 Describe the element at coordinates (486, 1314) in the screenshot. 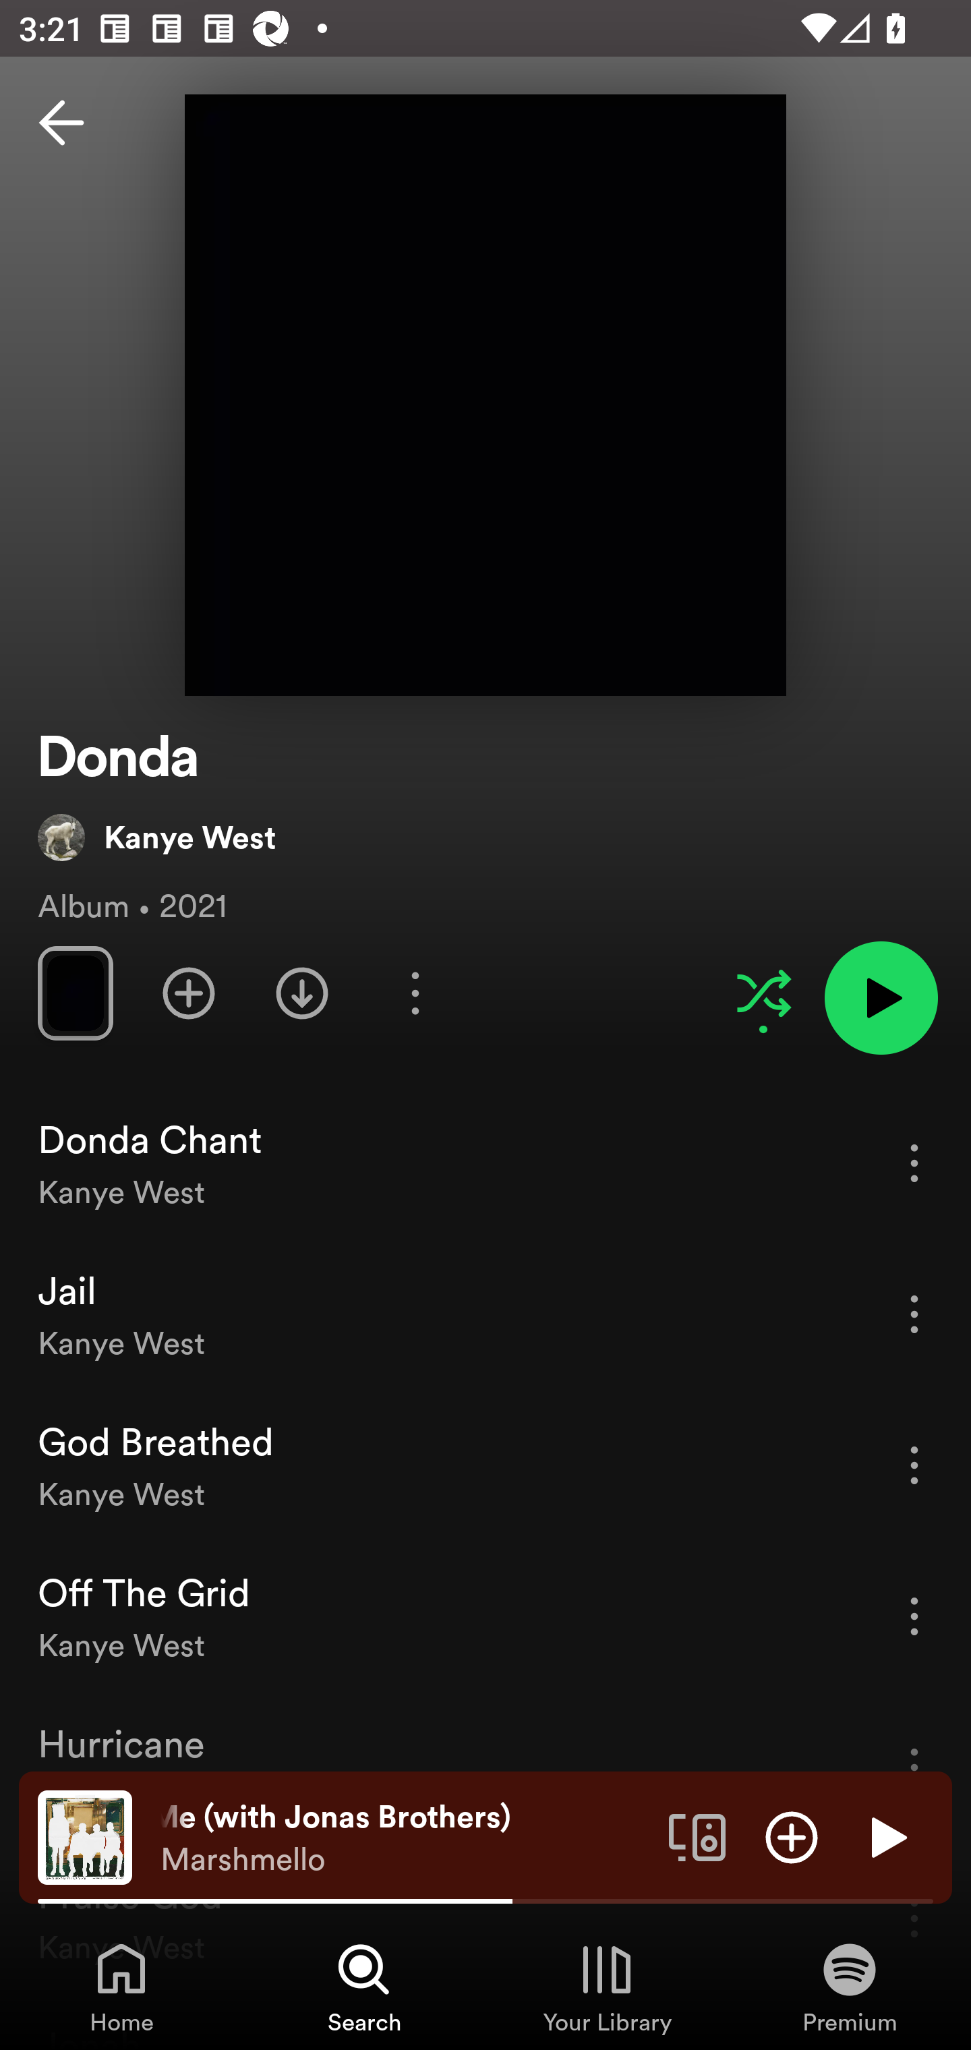

I see `Jail Kanye West More options for song Jail` at that location.